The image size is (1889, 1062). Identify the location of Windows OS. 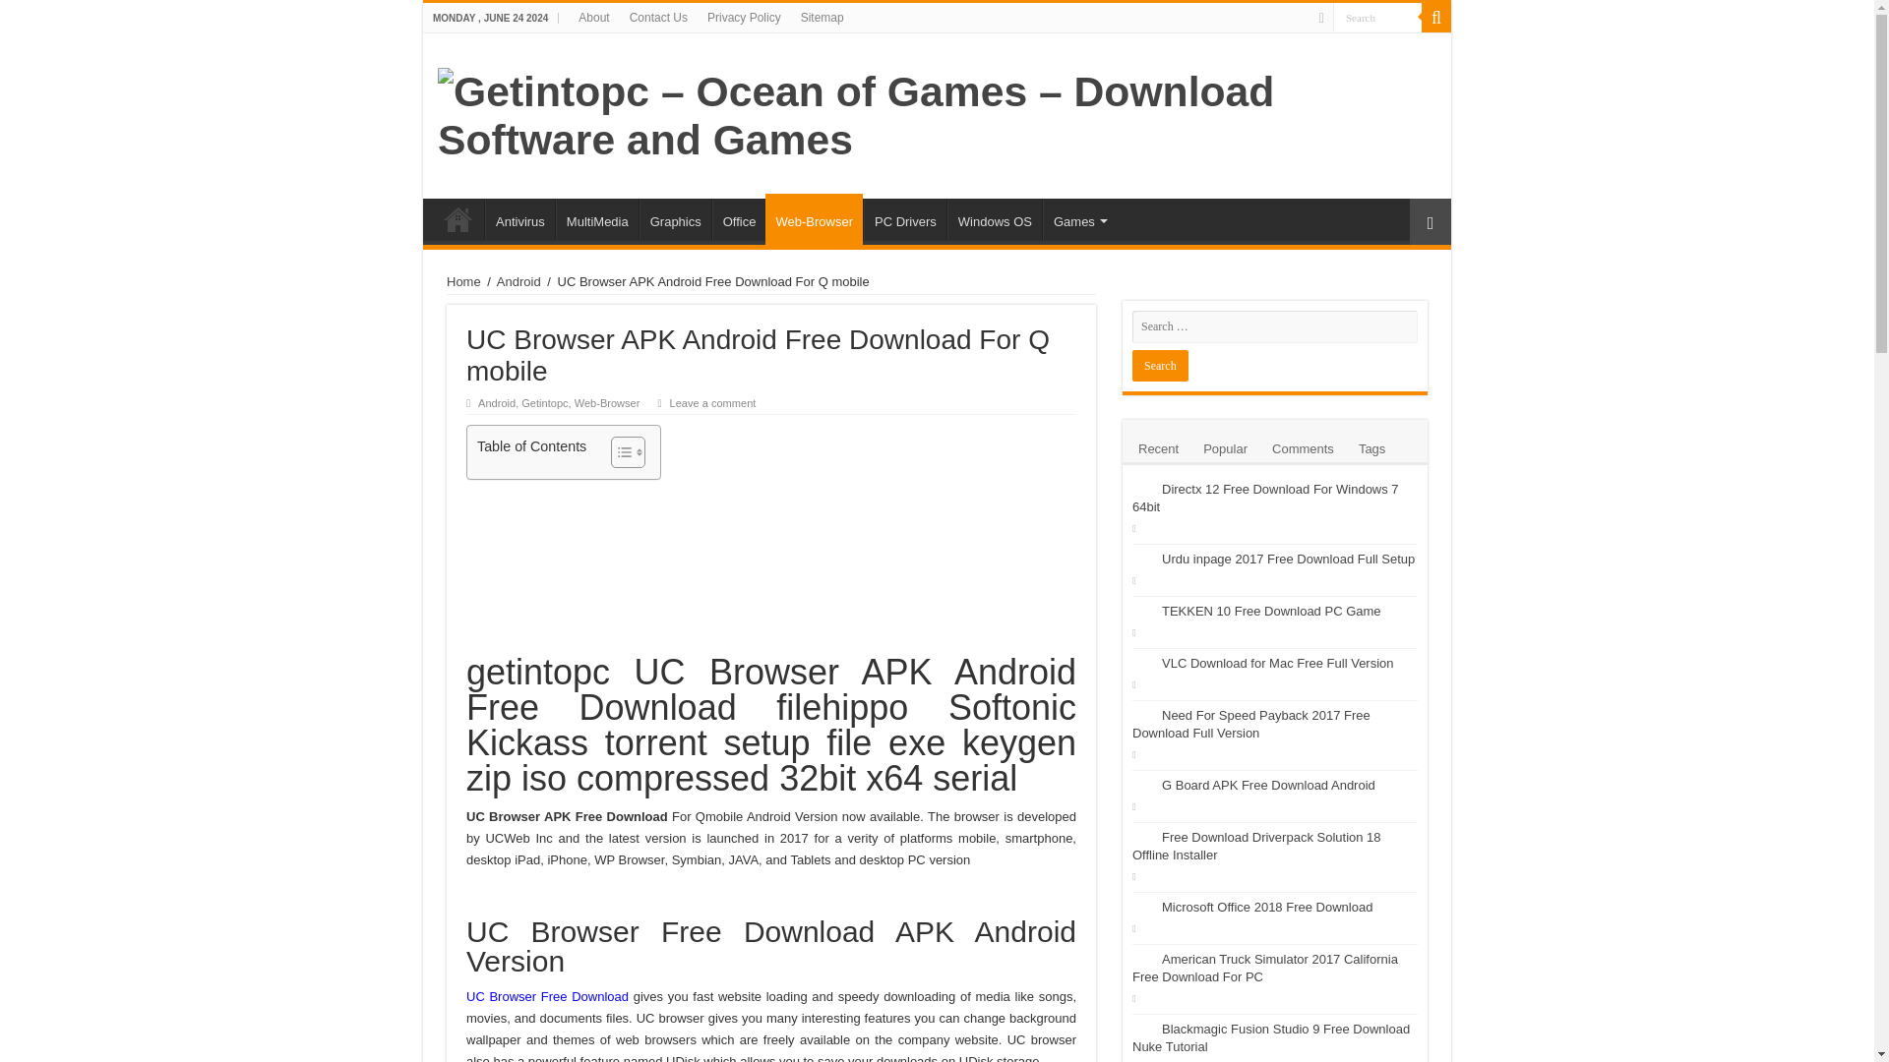
(995, 218).